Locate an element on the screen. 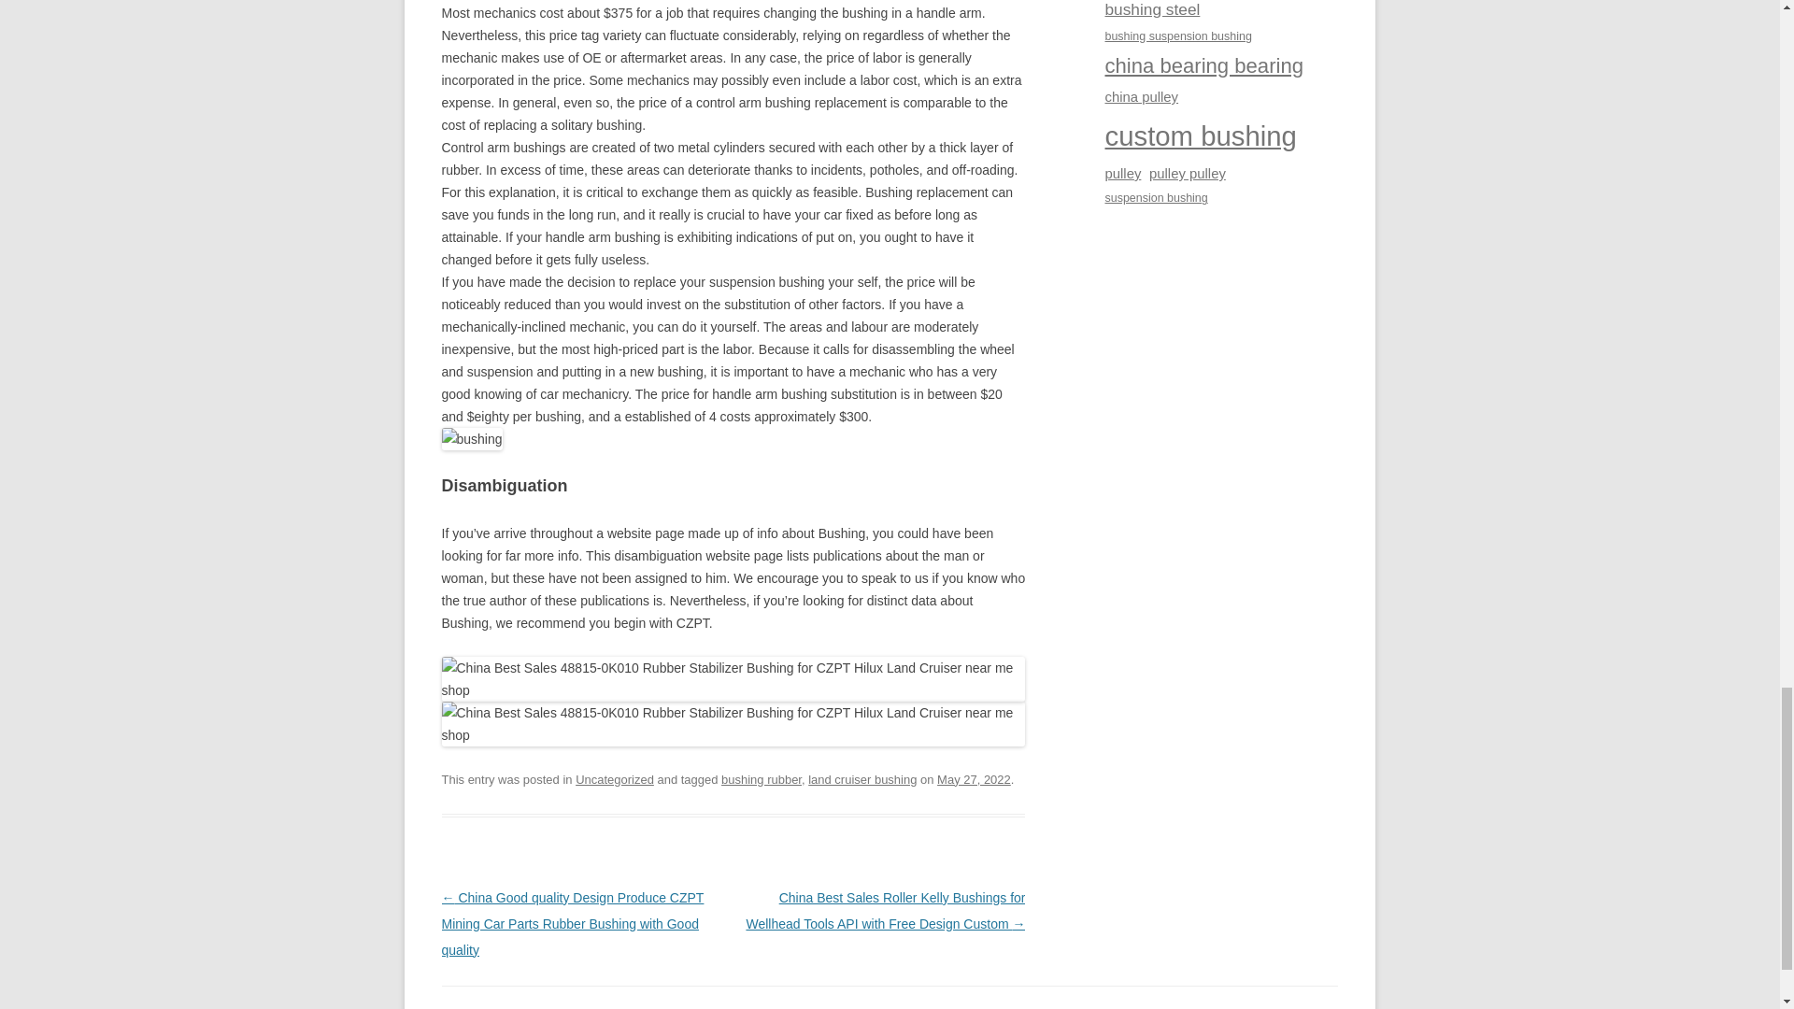  May 27, 2022 is located at coordinates (974, 779).